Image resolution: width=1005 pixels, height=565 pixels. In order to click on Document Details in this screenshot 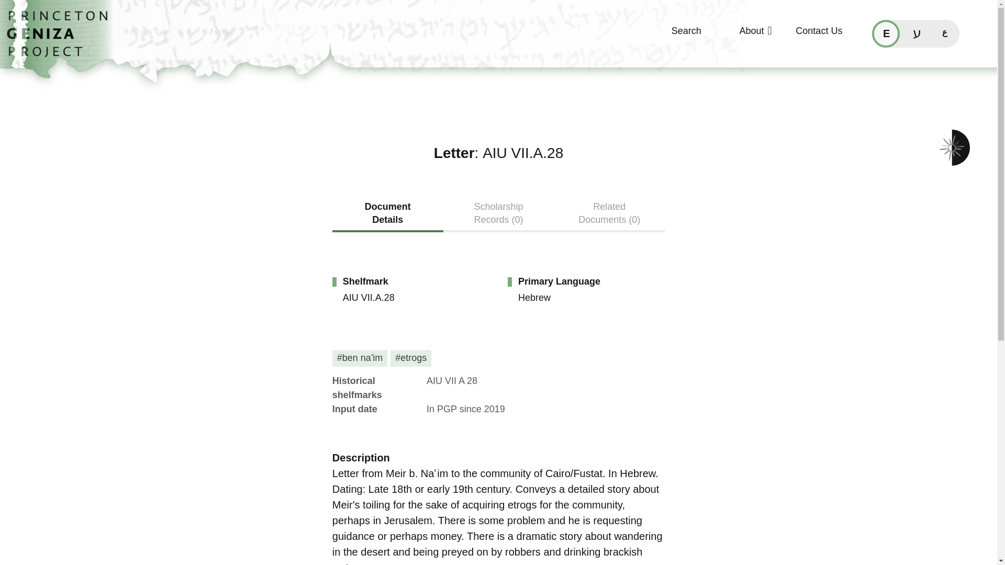, I will do `click(387, 216)`.